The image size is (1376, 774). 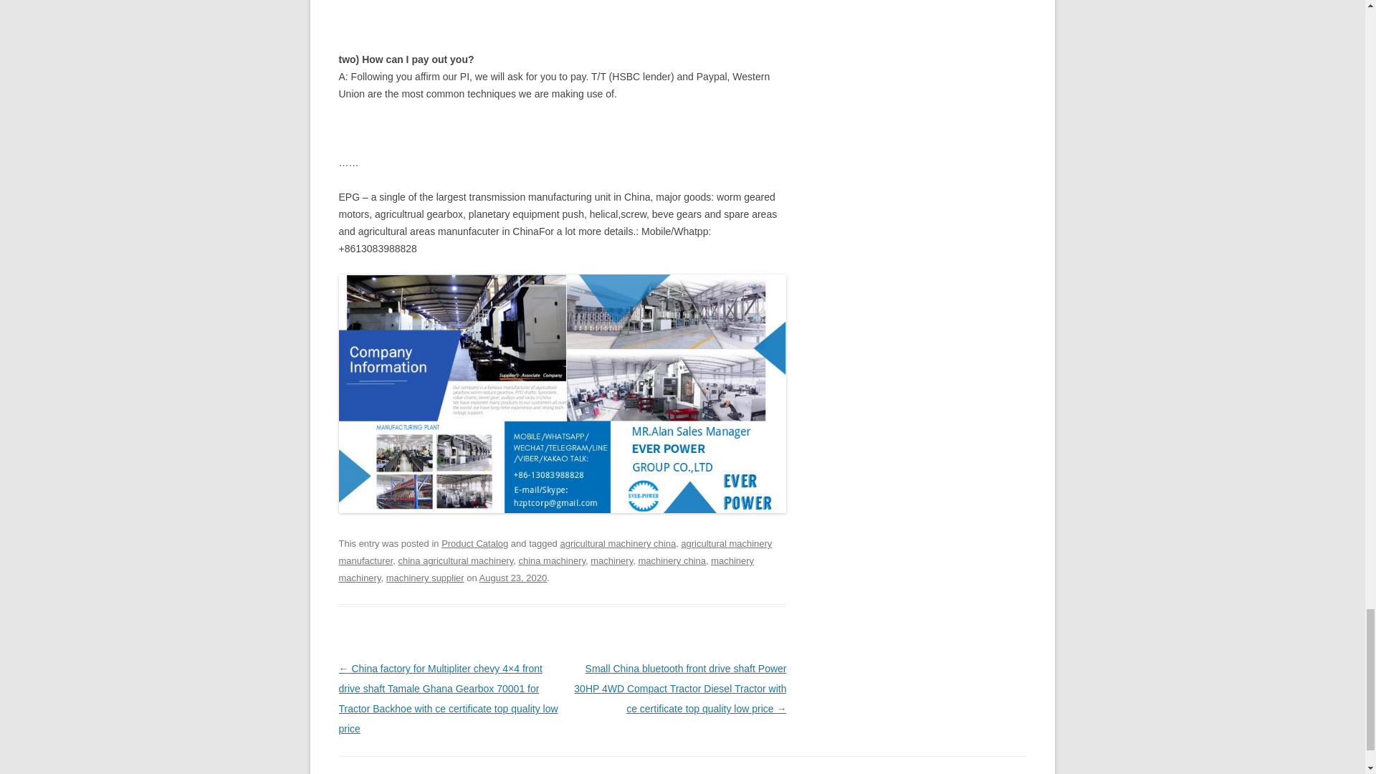 I want to click on machinery, so click(x=611, y=560).